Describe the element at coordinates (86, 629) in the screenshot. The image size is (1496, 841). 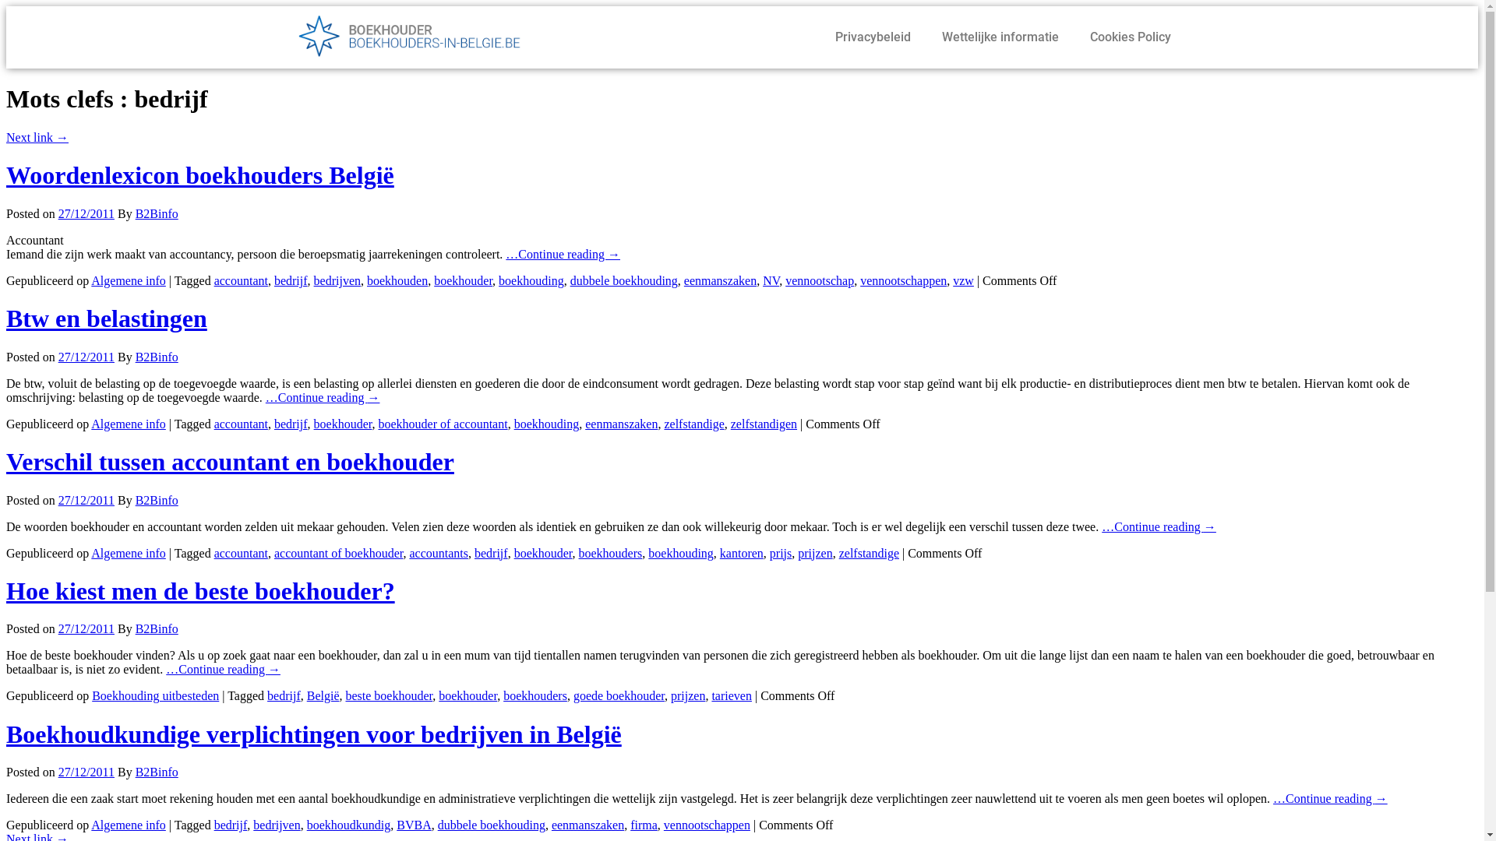
I see `27/12/2011` at that location.